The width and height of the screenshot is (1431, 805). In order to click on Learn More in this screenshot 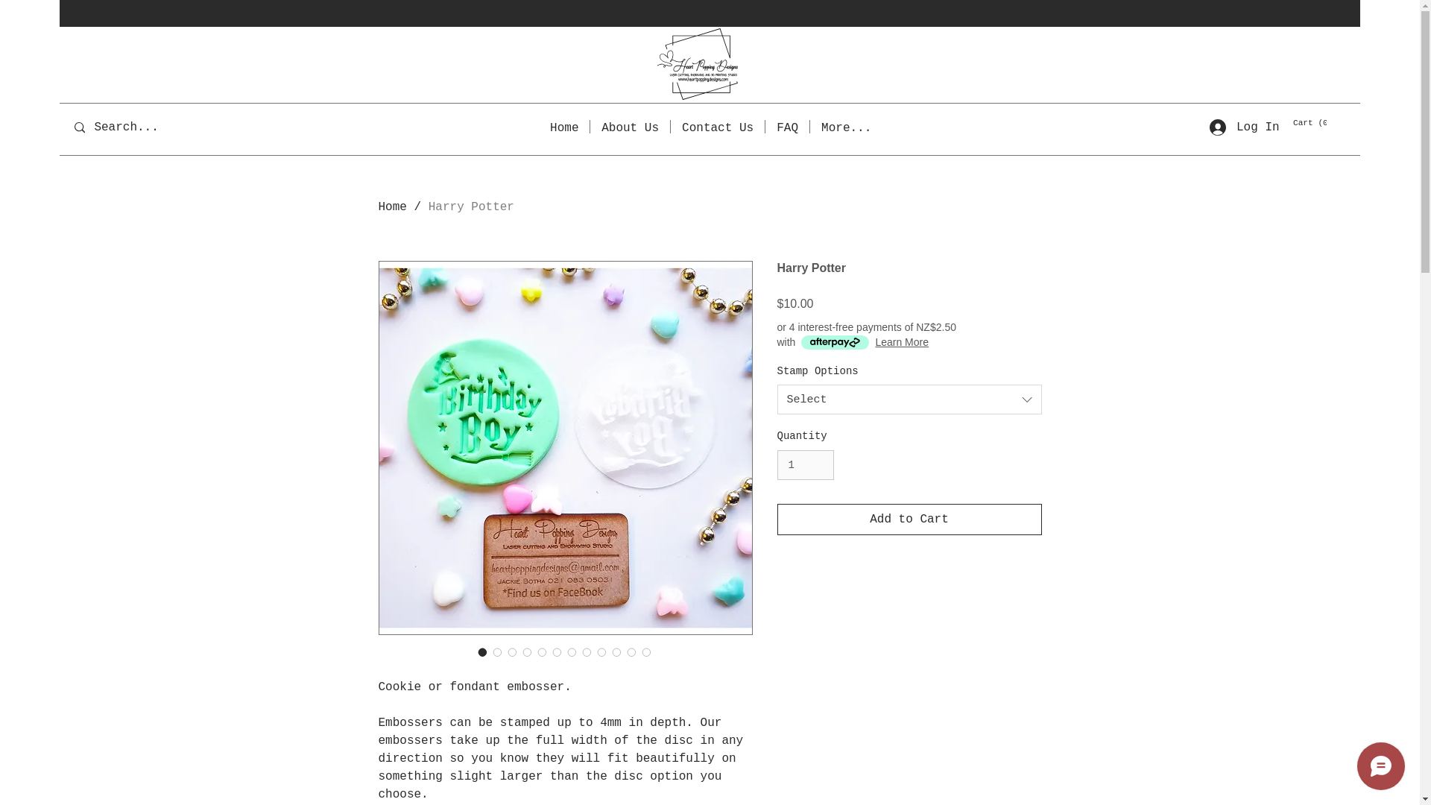, I will do `click(902, 341)`.